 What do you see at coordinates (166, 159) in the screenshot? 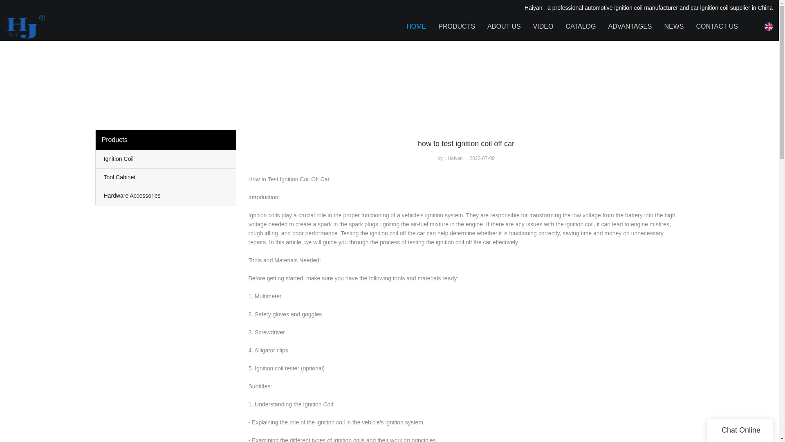
I see `Ignition Coil` at bounding box center [166, 159].